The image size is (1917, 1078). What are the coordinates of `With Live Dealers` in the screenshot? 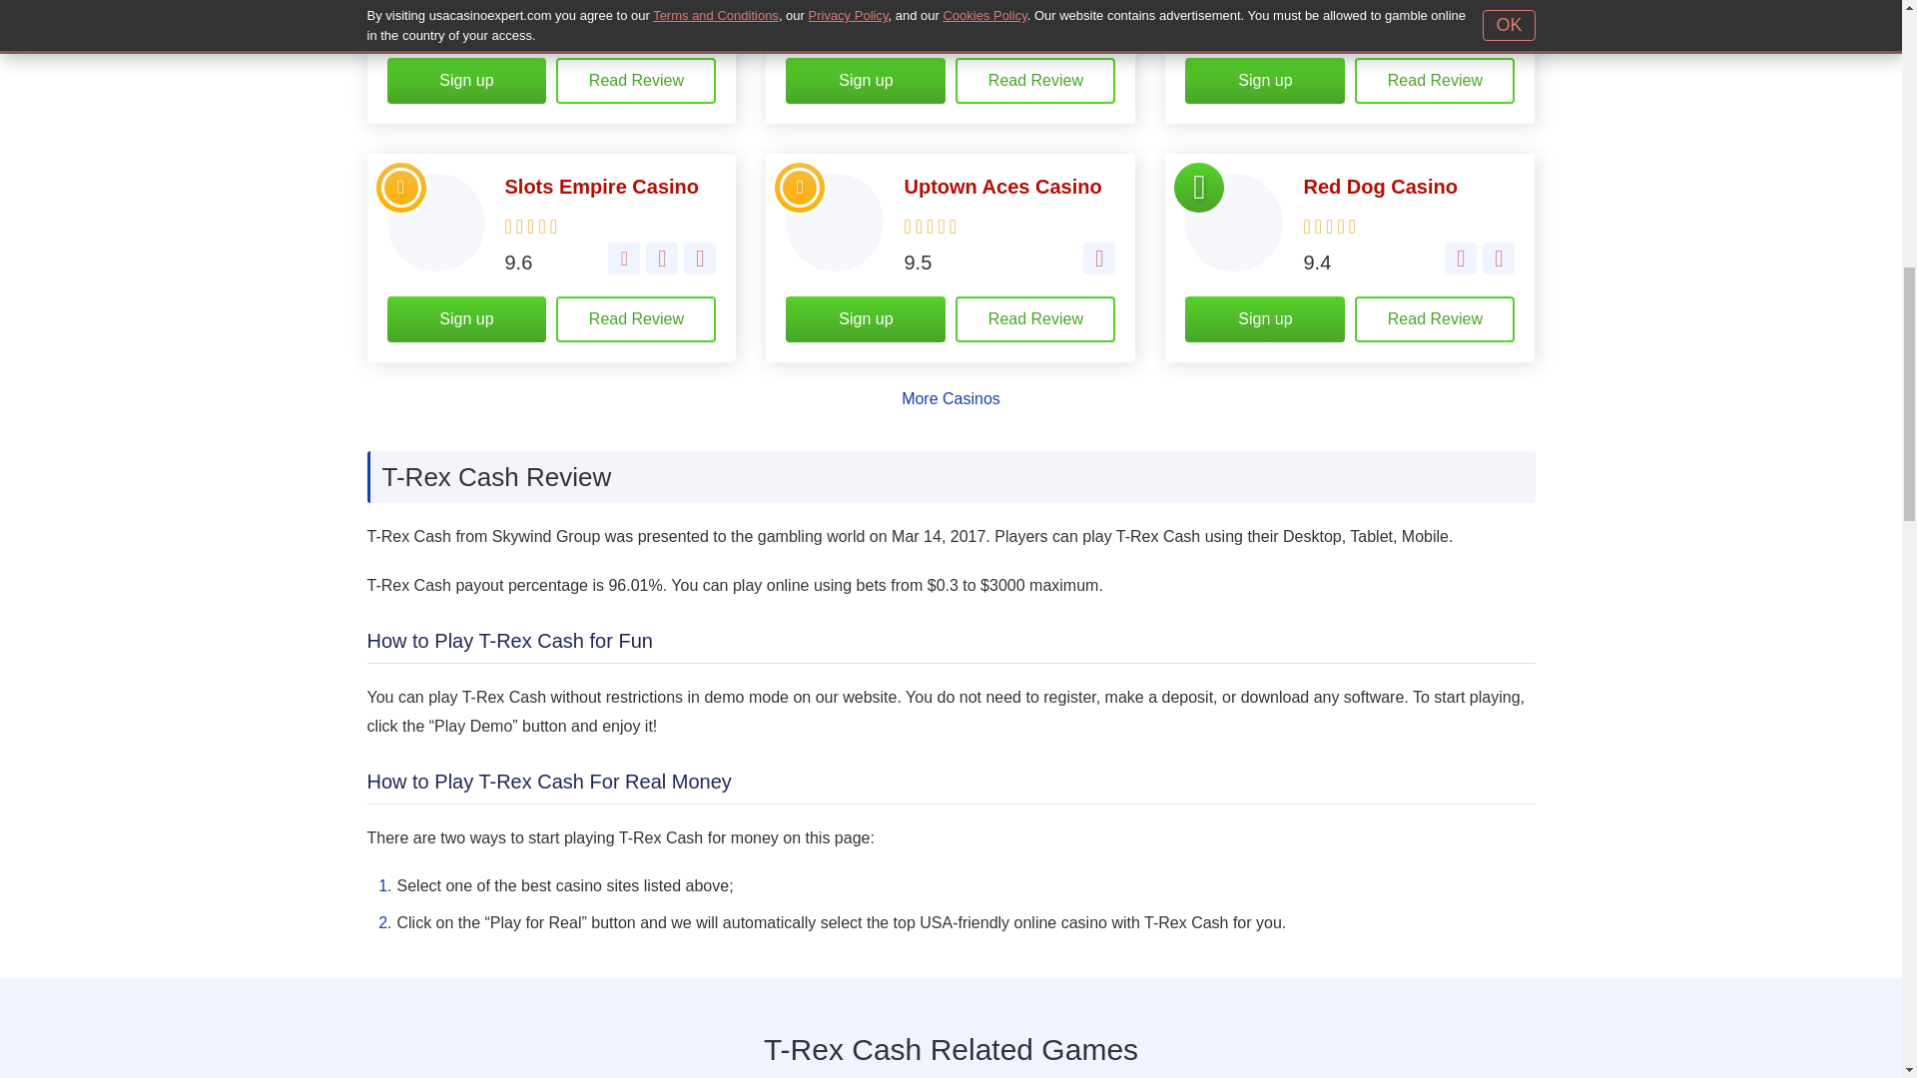 It's located at (699, 259).